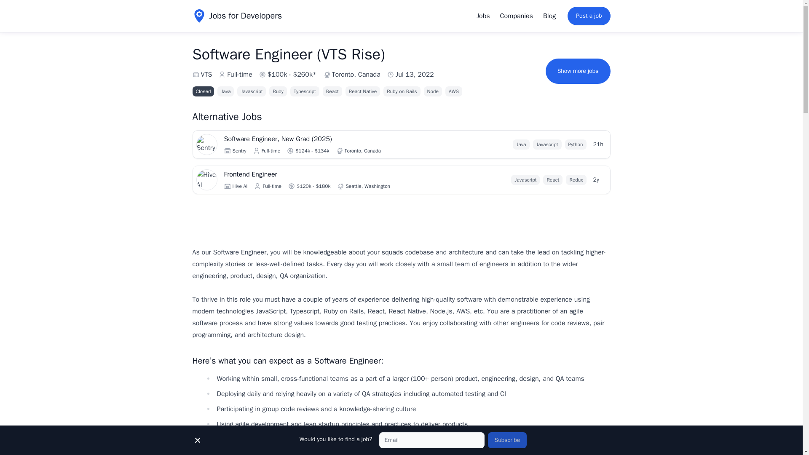  What do you see at coordinates (237, 16) in the screenshot?
I see `Jobs for Developers` at bounding box center [237, 16].